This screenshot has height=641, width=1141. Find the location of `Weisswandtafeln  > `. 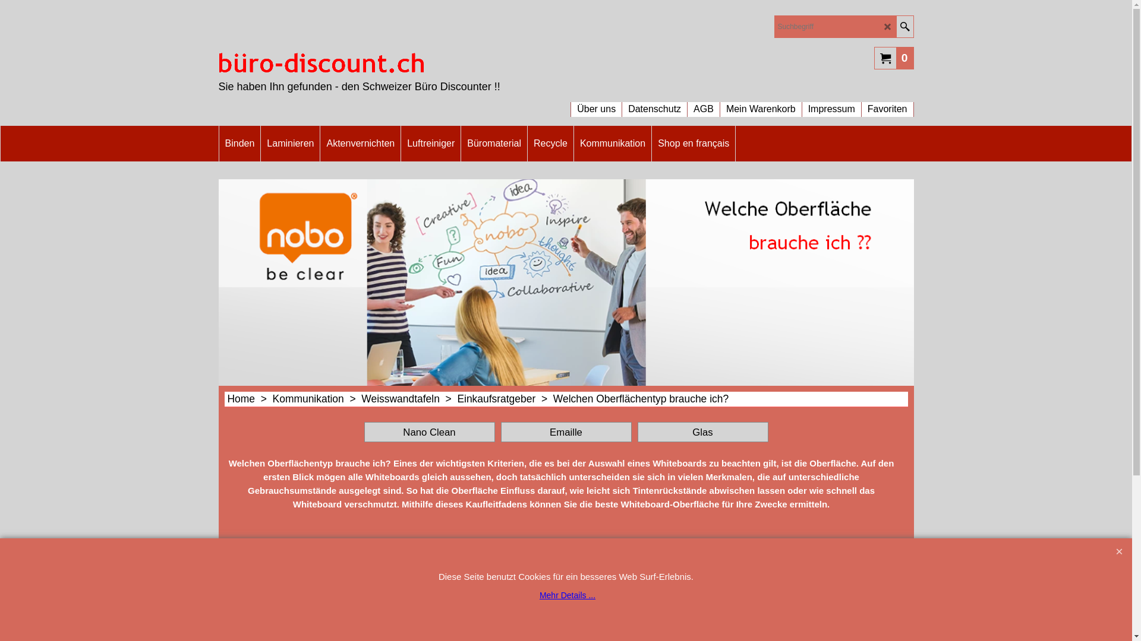

Weisswandtafeln  >  is located at coordinates (409, 399).